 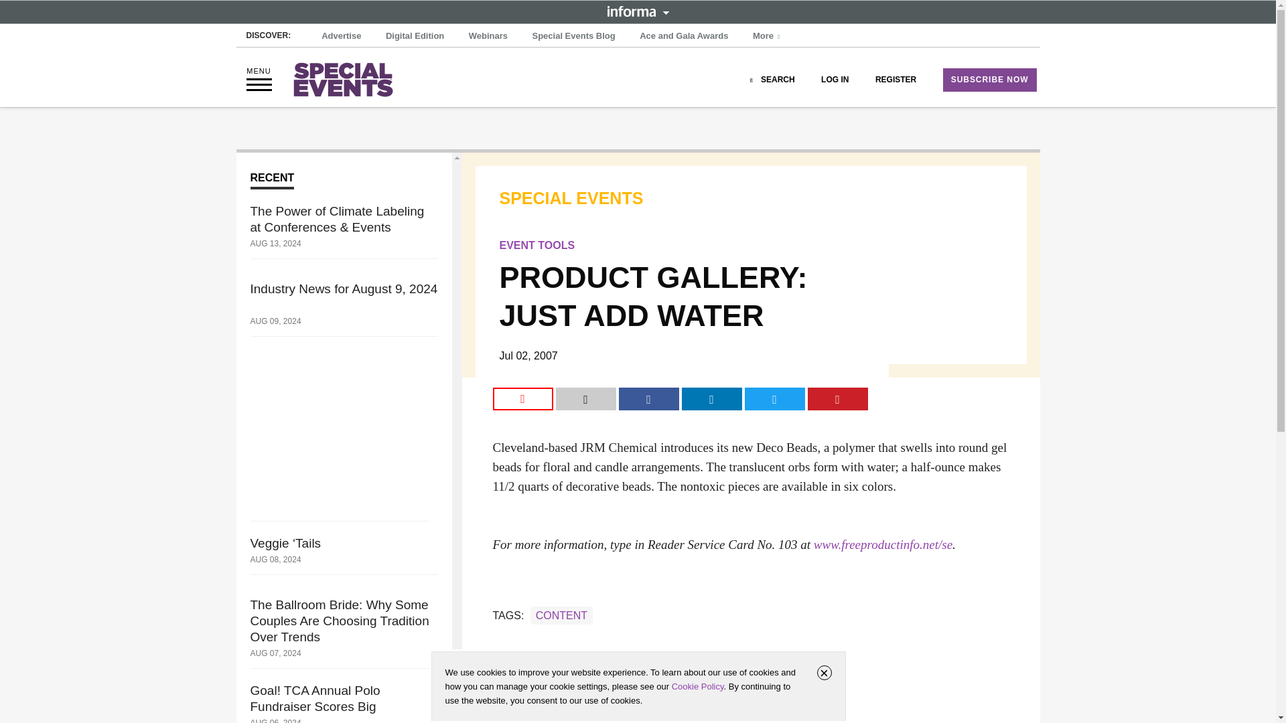 I want to click on Webinars, so click(x=488, y=36).